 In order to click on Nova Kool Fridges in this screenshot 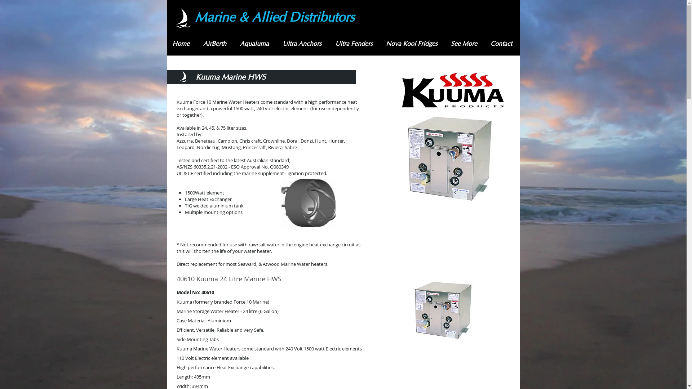, I will do `click(413, 44)`.